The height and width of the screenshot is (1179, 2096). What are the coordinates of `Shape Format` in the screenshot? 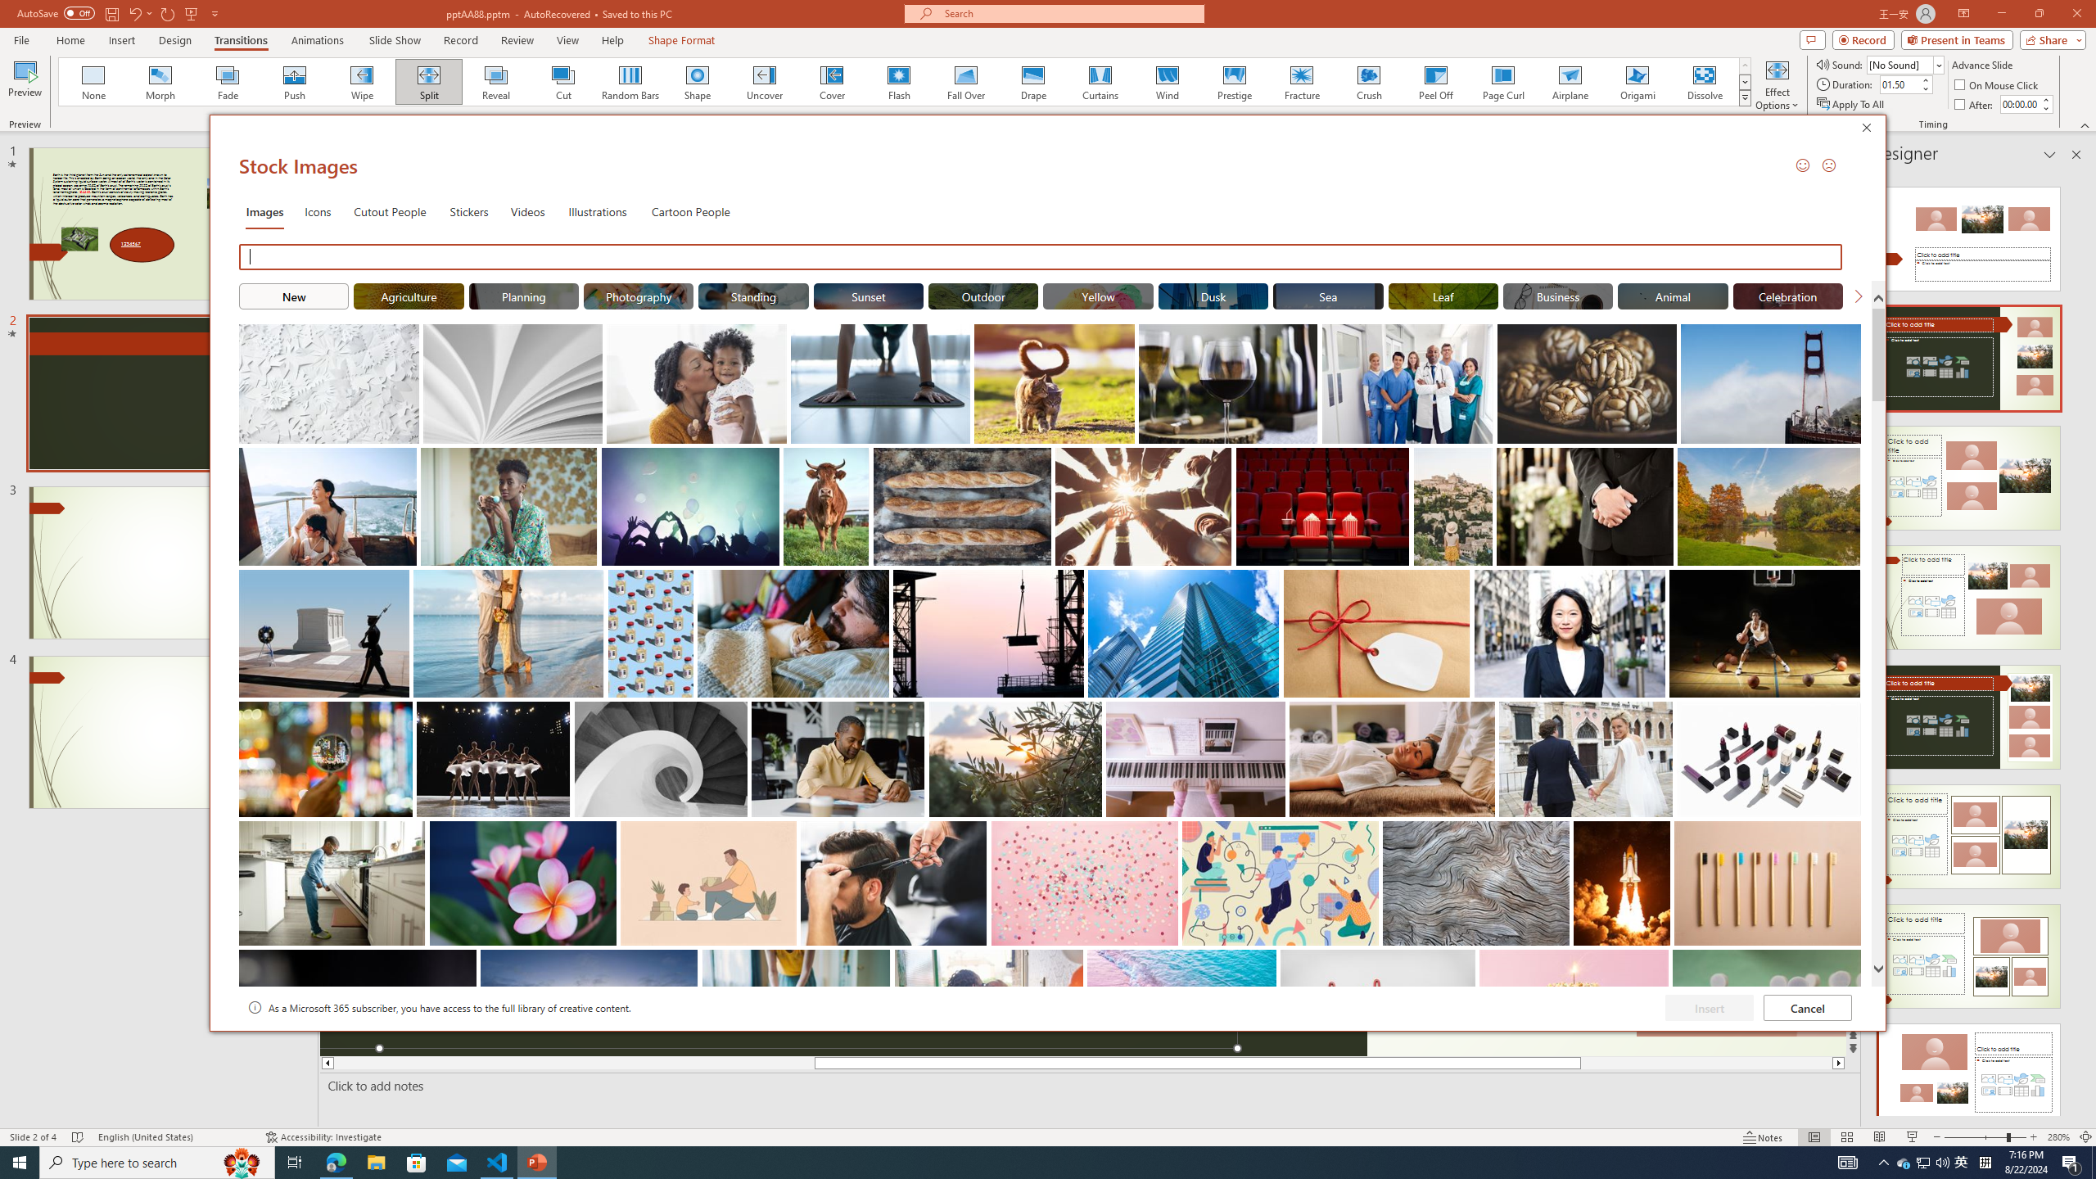 It's located at (682, 40).